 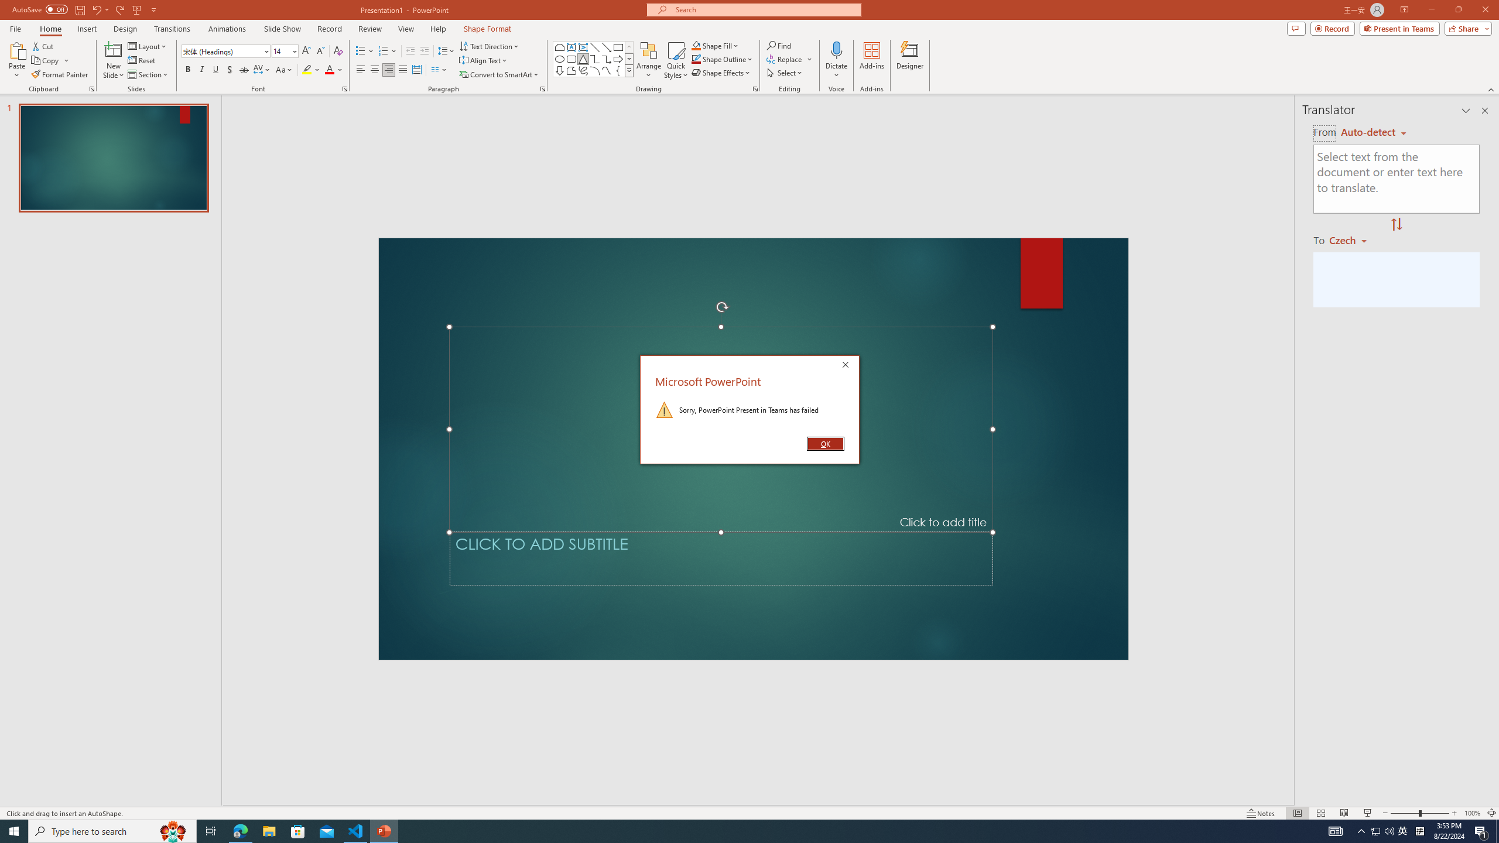 I want to click on Auto-detect, so click(x=1374, y=132).